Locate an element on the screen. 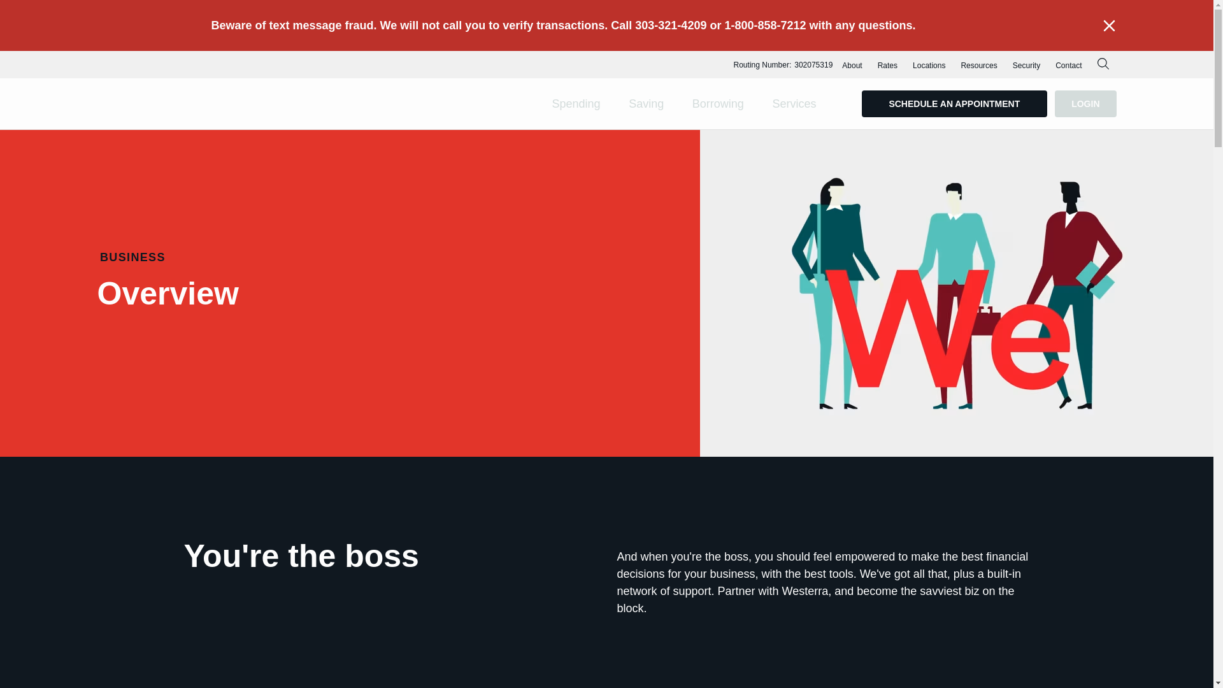  Services is located at coordinates (794, 103).